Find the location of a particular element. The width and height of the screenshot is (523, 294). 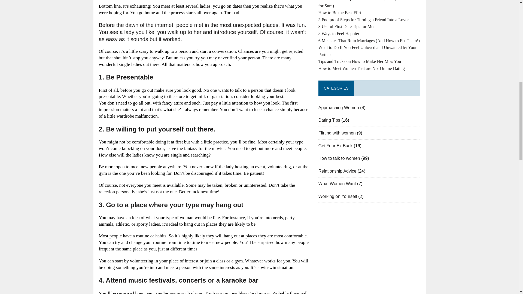

8 Ways to Feel Happier is located at coordinates (339, 33).